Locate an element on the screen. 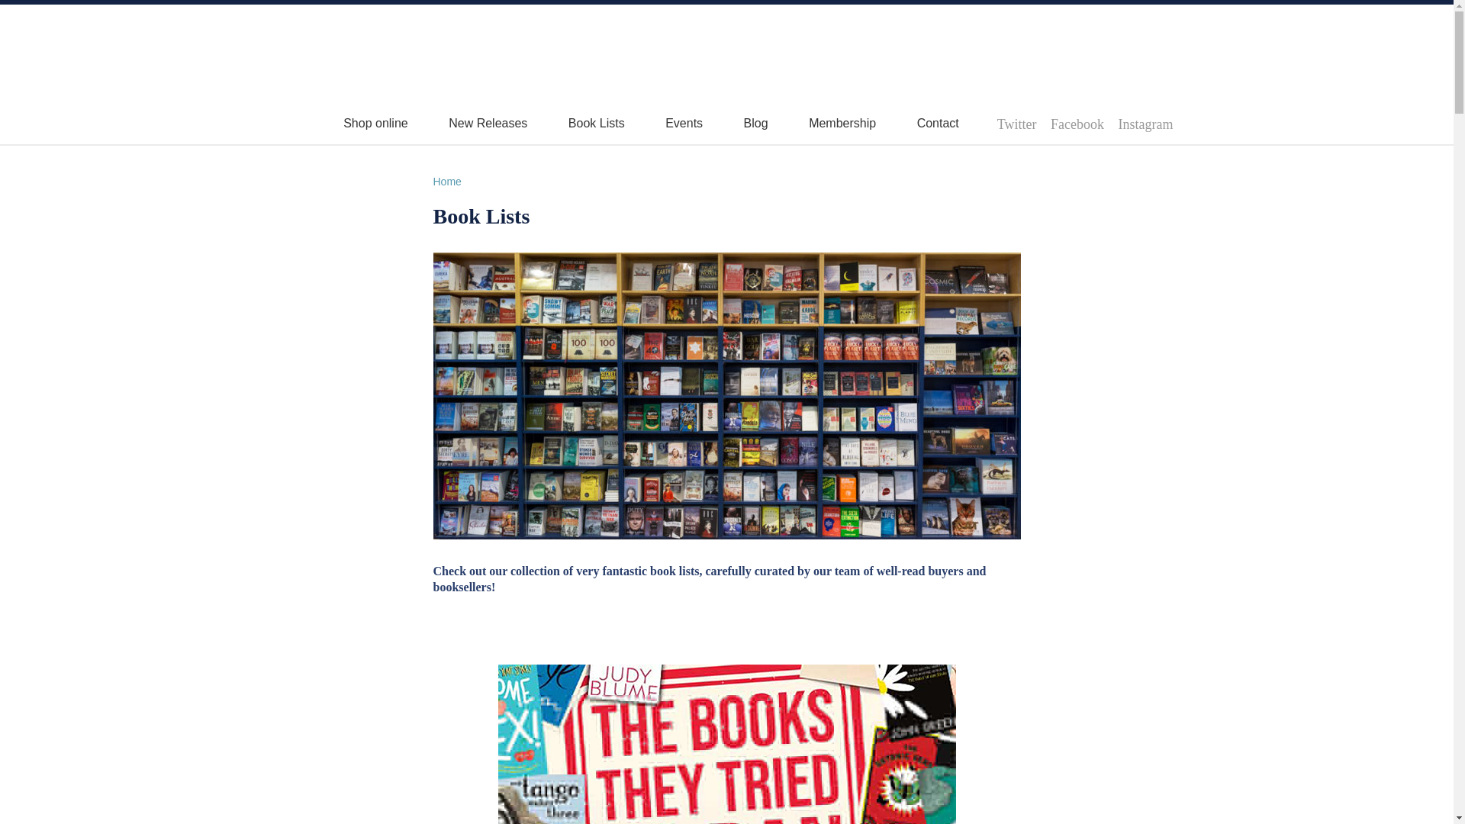 Image resolution: width=1465 pixels, height=824 pixels. Contact is located at coordinates (938, 123).